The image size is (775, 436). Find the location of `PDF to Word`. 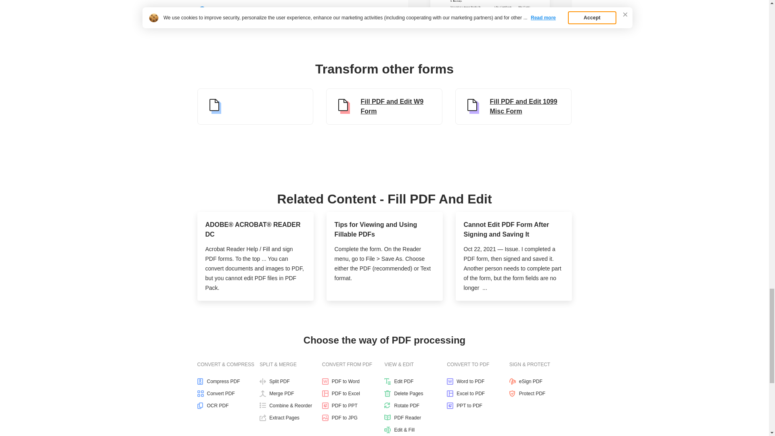

PDF to Word is located at coordinates (353, 381).